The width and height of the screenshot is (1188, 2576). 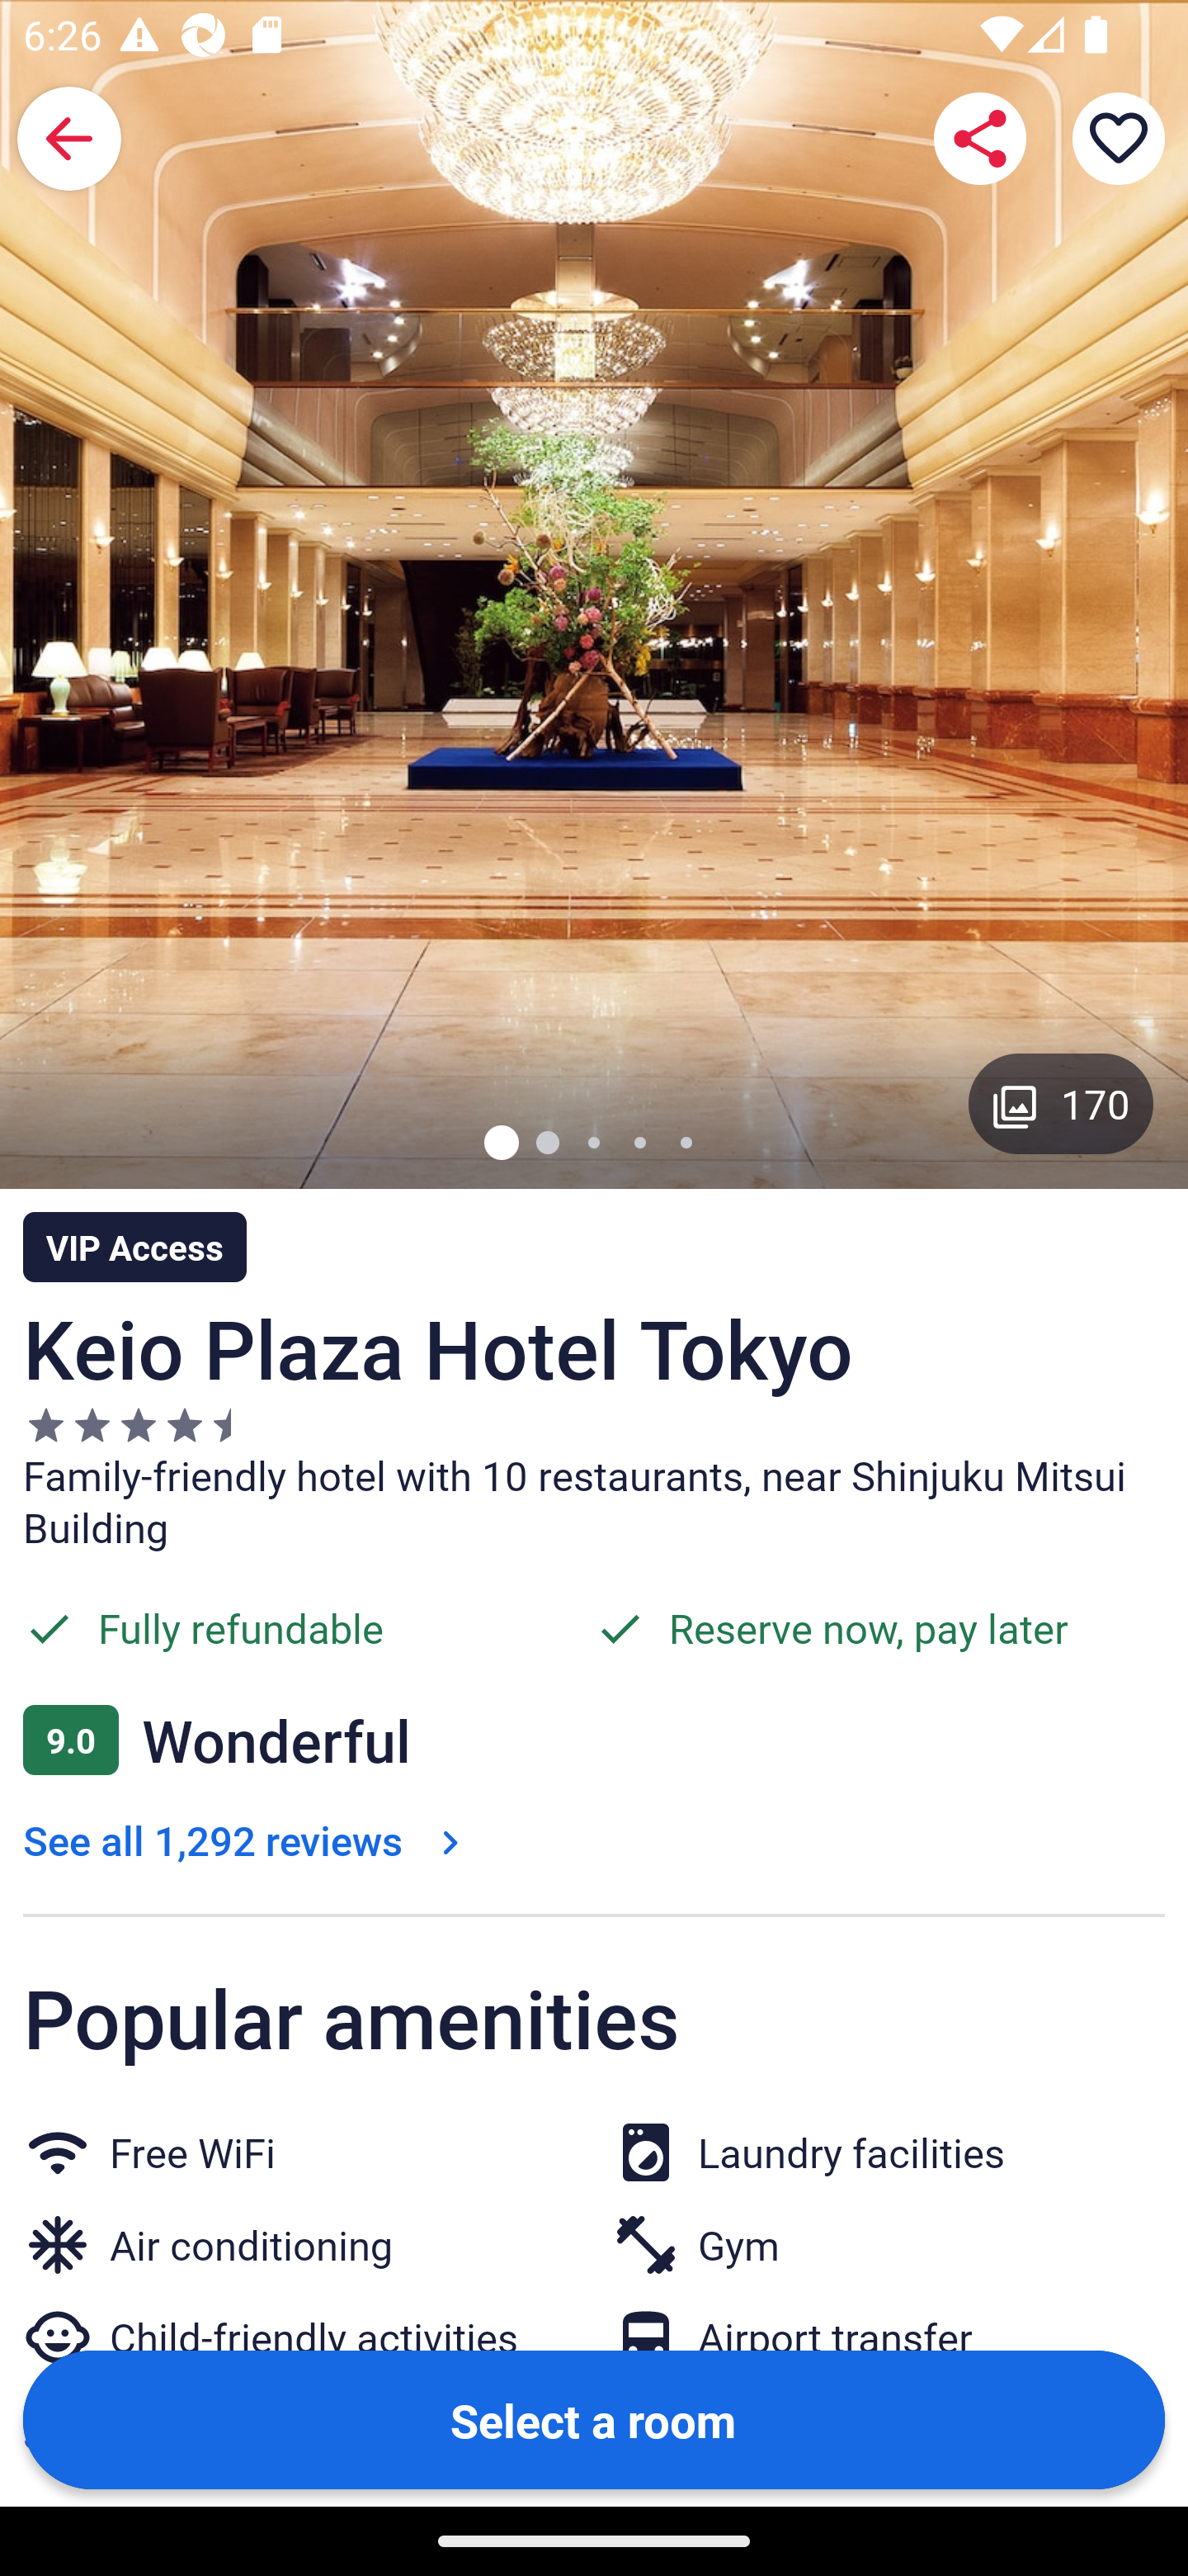 What do you see at coordinates (594, 2418) in the screenshot?
I see `Select a room Button Select a room` at bounding box center [594, 2418].